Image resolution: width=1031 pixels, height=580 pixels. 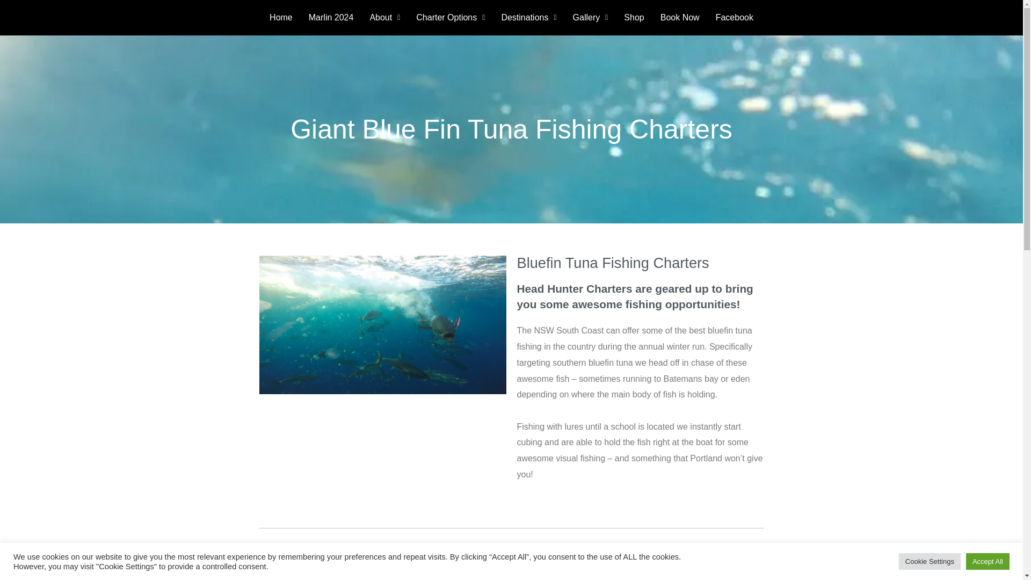 What do you see at coordinates (735, 17) in the screenshot?
I see `Facebook` at bounding box center [735, 17].